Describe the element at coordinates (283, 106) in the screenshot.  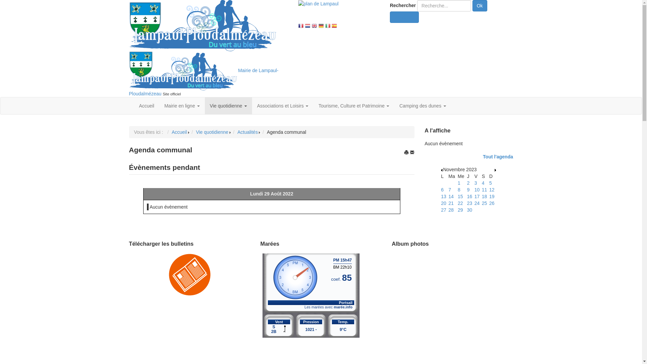
I see `Associations et Loisirs` at that location.